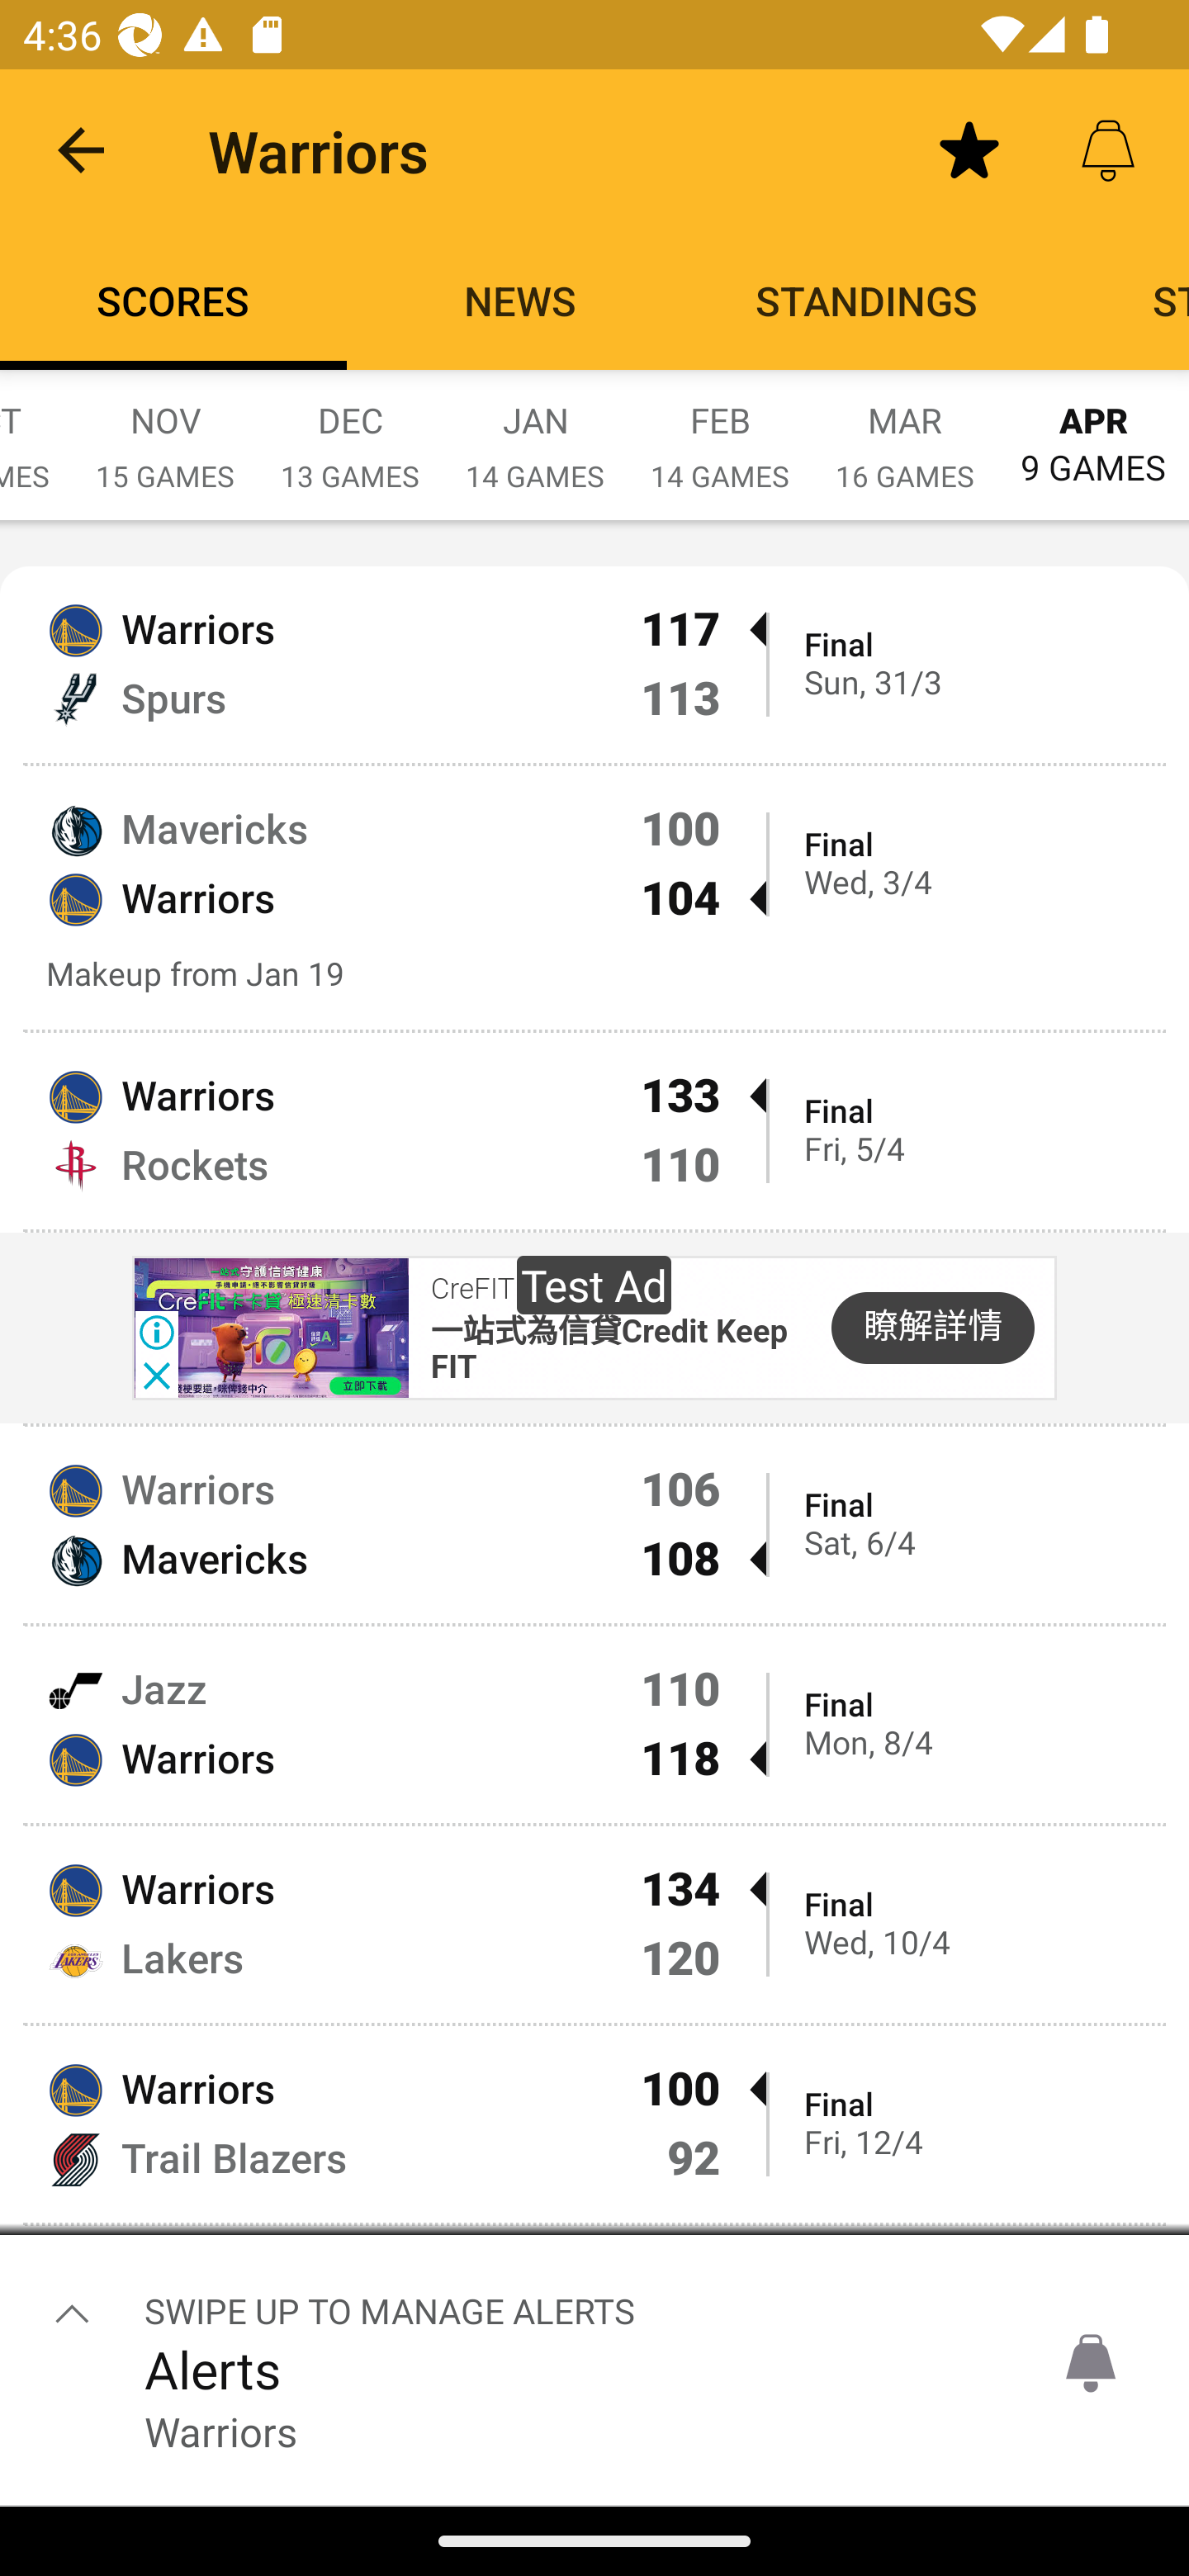 The height and width of the screenshot is (2576, 1189). Describe the element at coordinates (350, 431) in the screenshot. I see `DEC 13 GAMES` at that location.